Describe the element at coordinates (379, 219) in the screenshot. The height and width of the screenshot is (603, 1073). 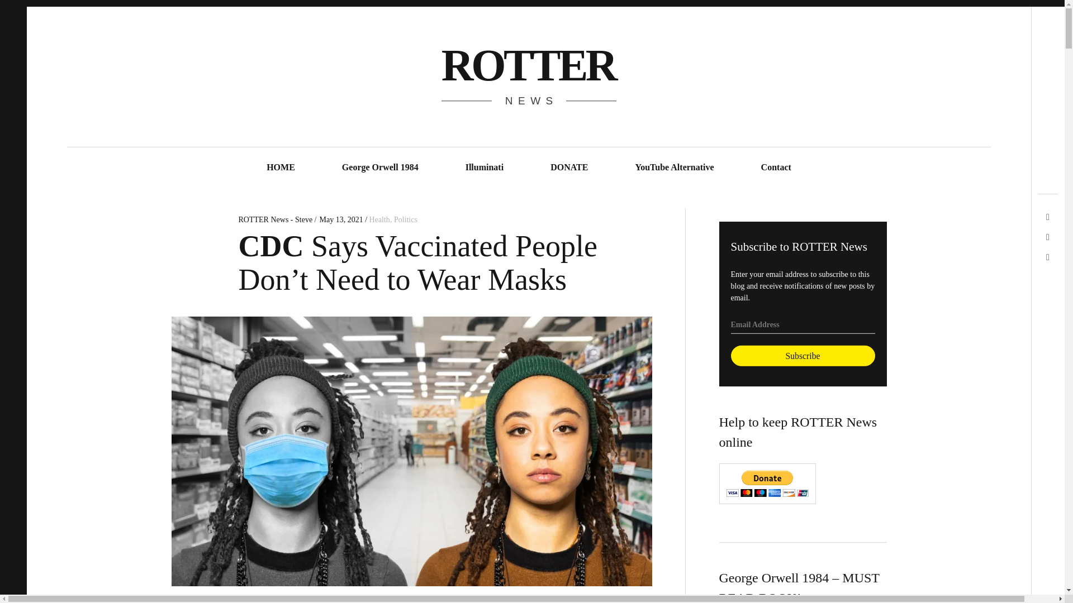
I see `Health` at that location.